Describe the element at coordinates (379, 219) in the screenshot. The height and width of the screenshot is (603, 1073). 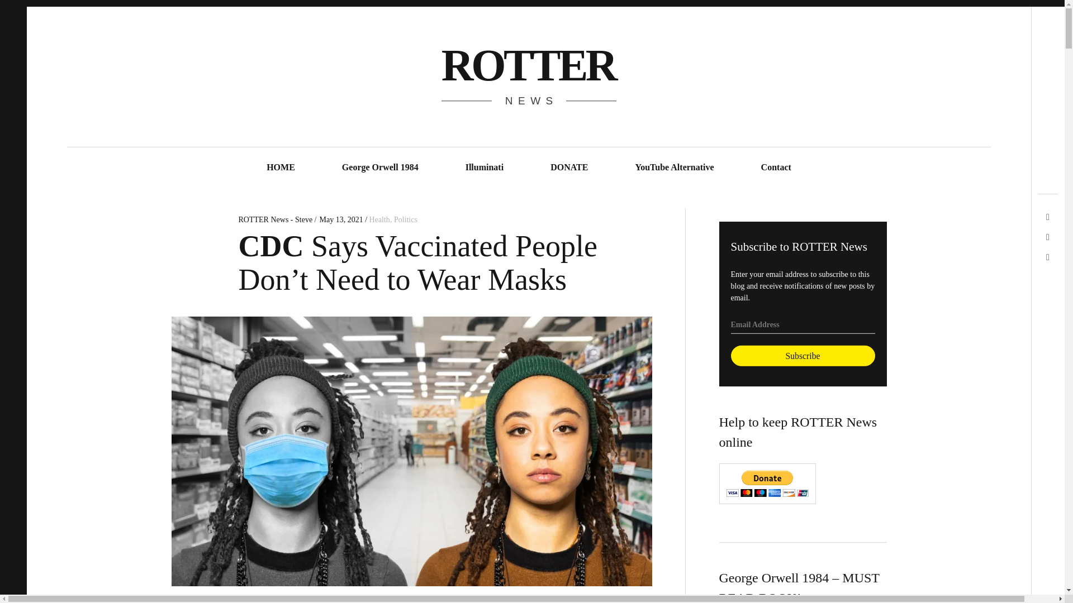
I see `Health` at that location.